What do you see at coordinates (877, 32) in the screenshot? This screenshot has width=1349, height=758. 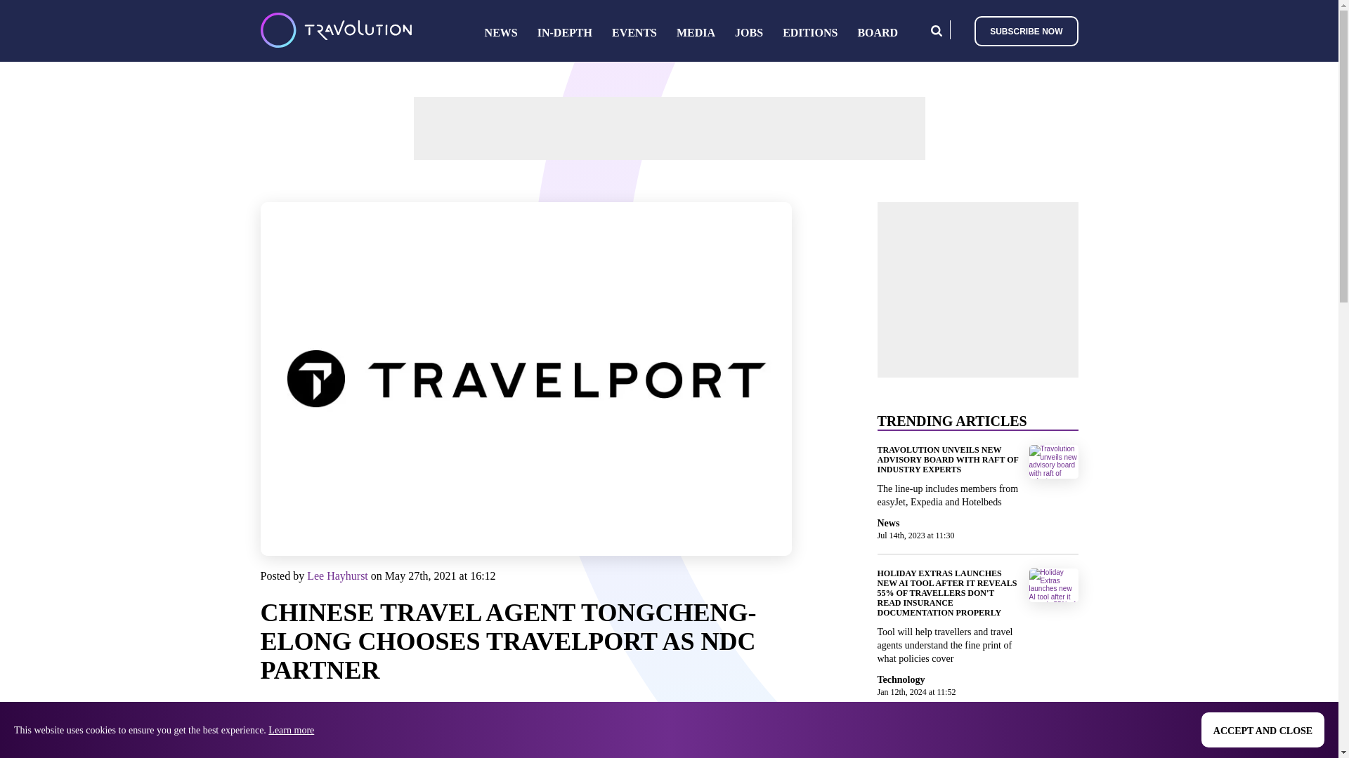 I see `BOARD` at bounding box center [877, 32].